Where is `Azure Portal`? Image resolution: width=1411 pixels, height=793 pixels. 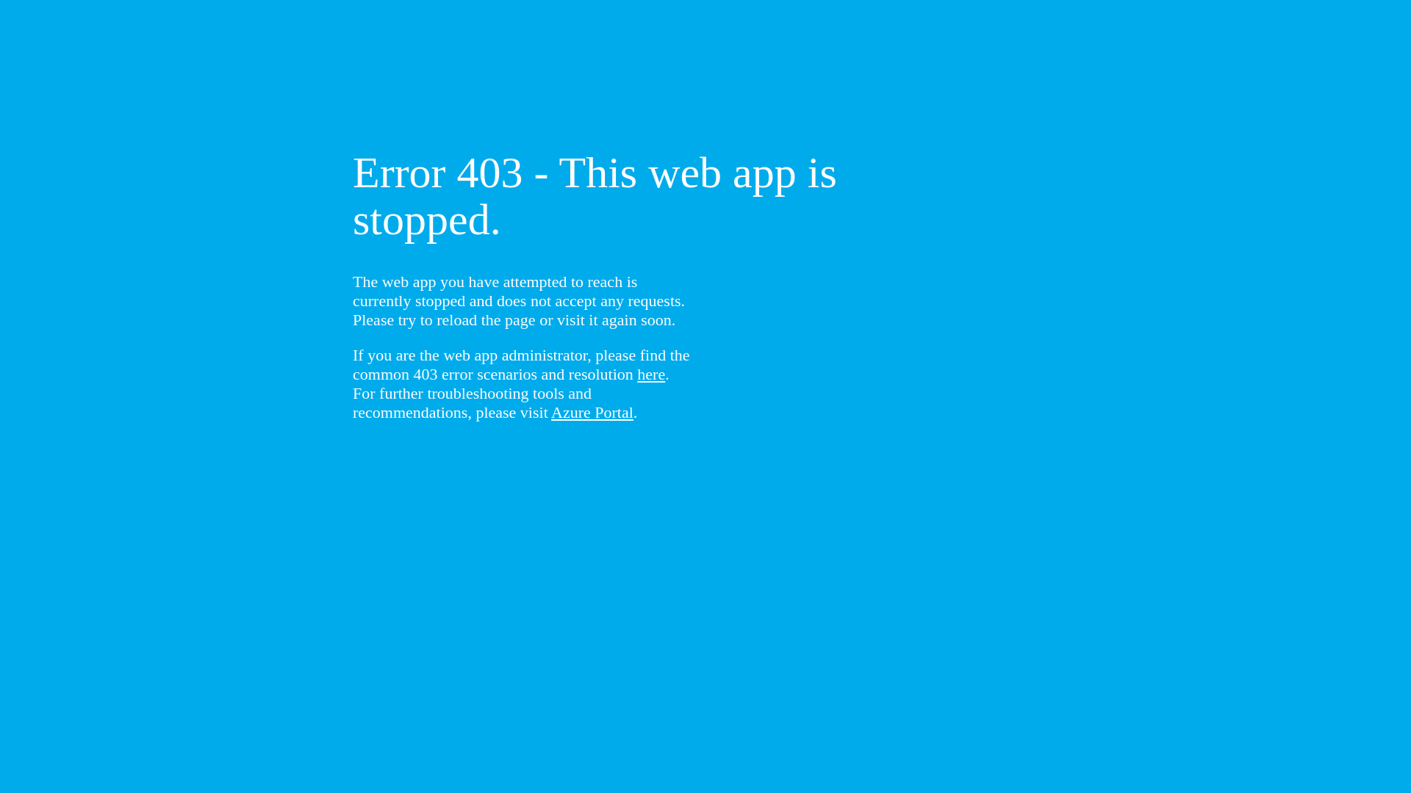 Azure Portal is located at coordinates (592, 413).